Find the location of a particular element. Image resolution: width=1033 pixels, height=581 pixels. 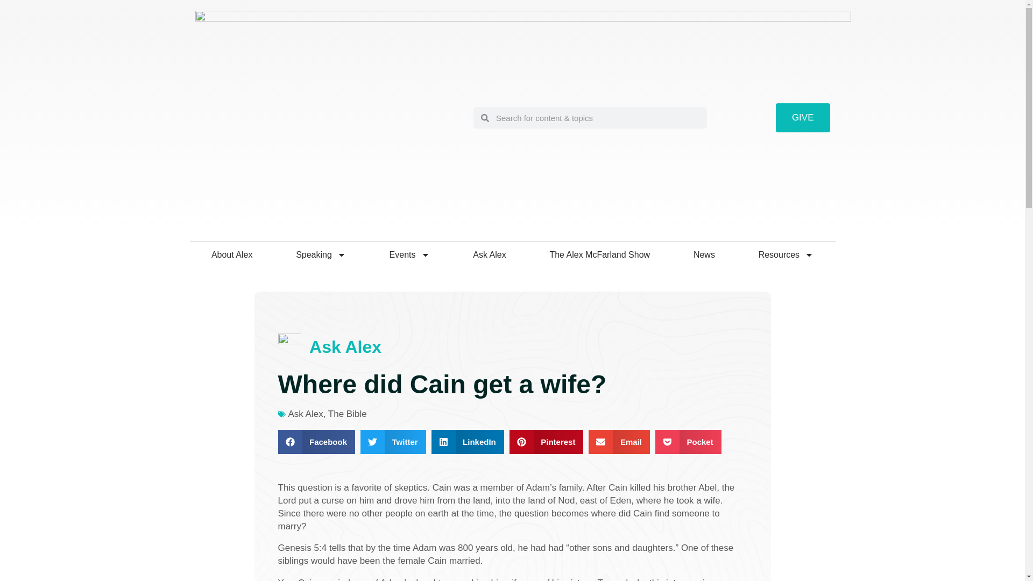

News is located at coordinates (704, 255).